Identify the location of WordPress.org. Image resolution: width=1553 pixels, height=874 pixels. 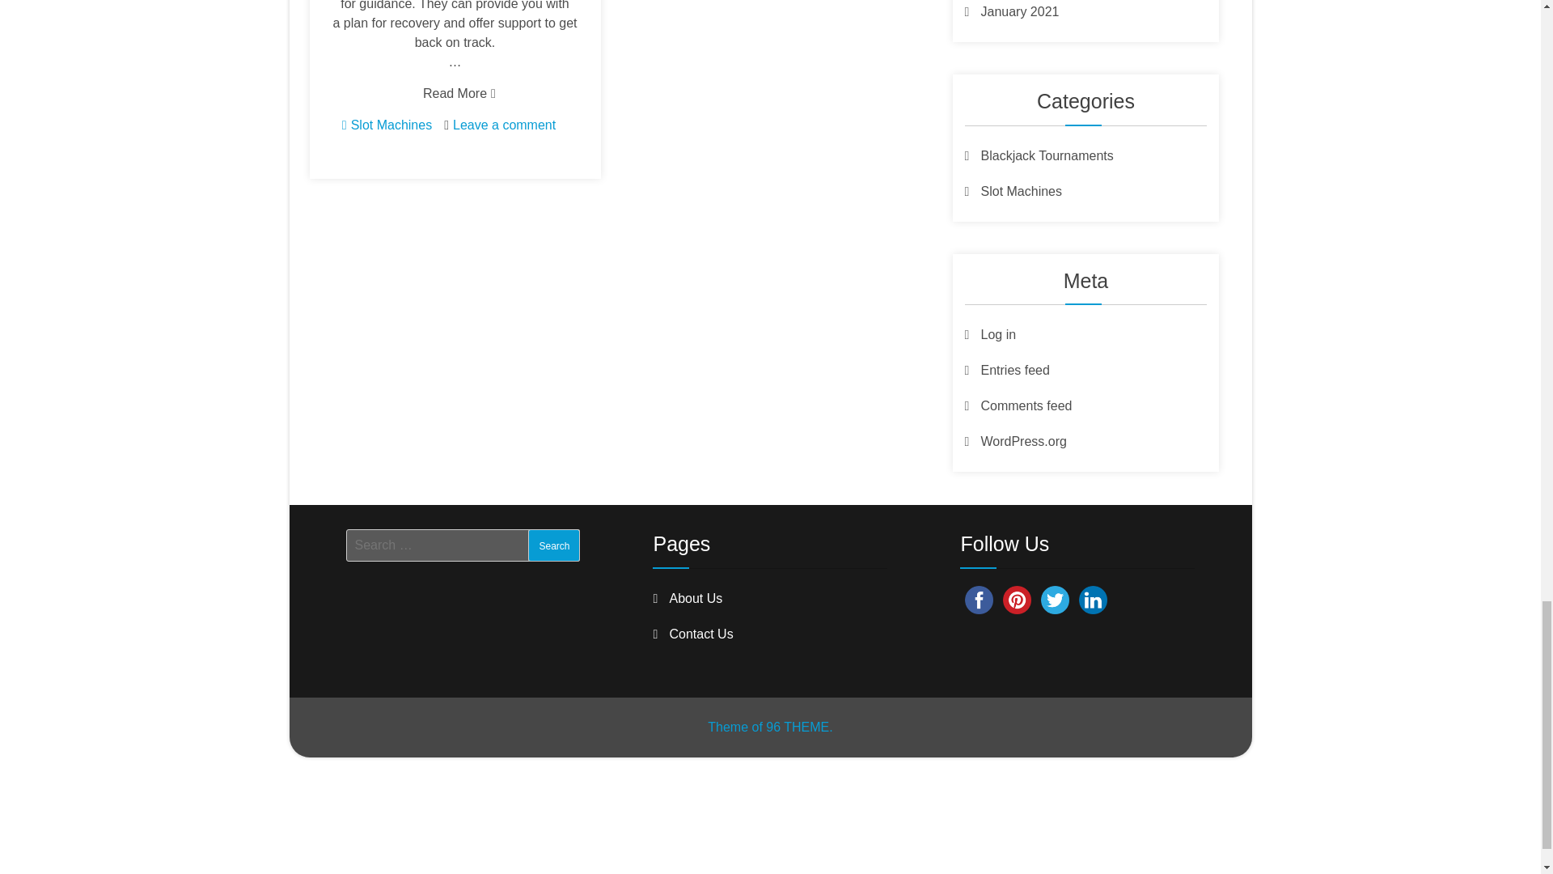
(1014, 441).